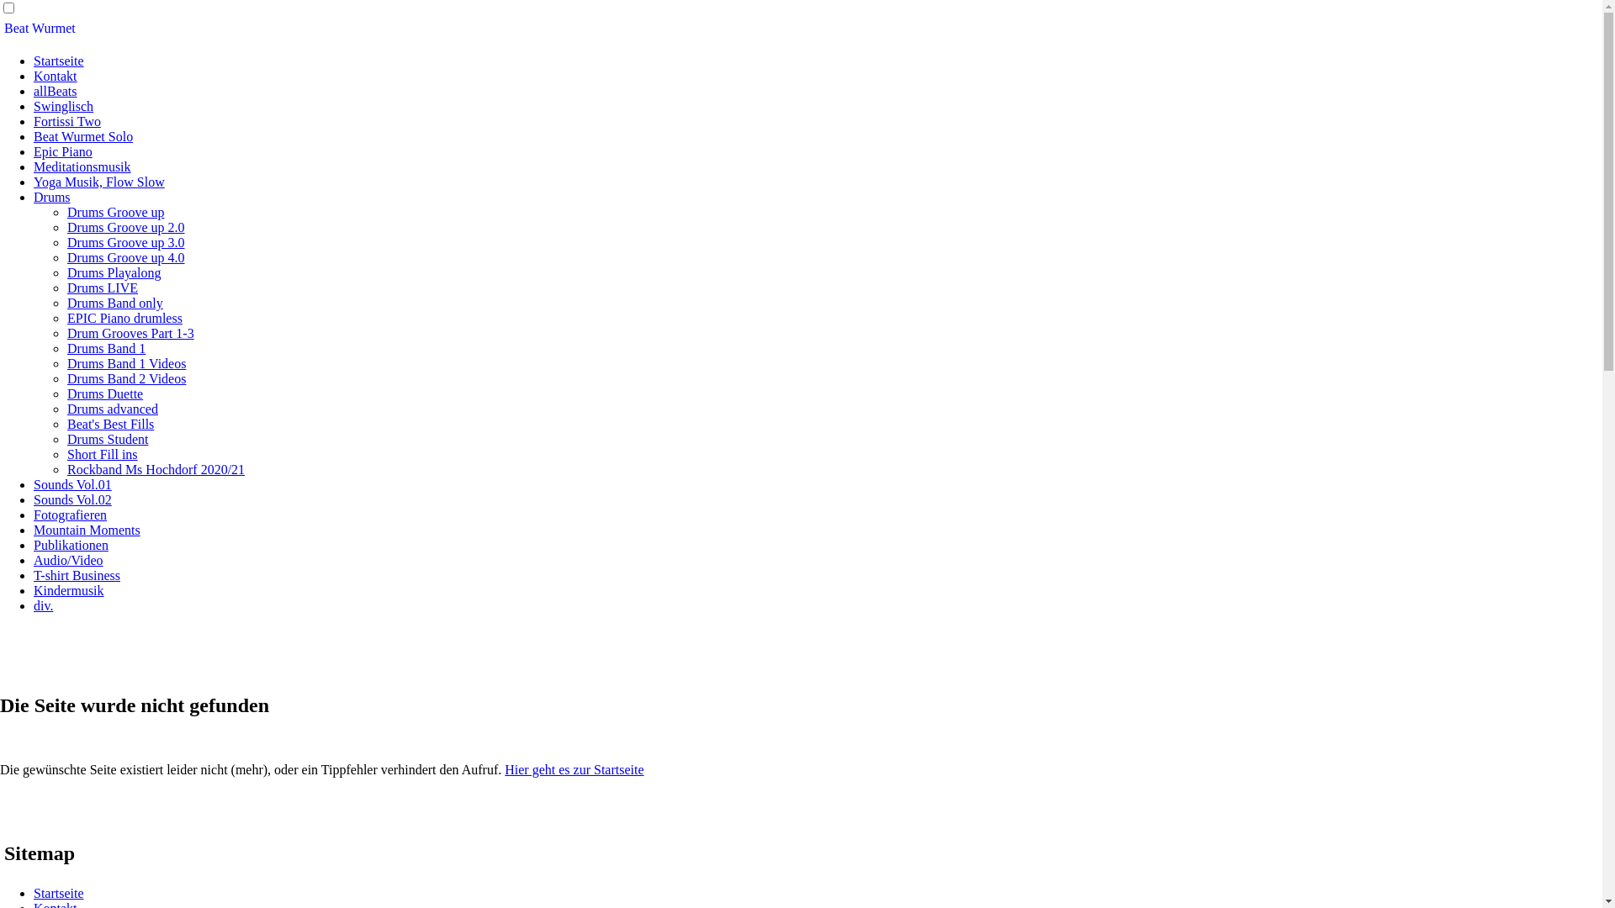 The width and height of the screenshot is (1615, 908). I want to click on Drums Student, so click(108, 439).